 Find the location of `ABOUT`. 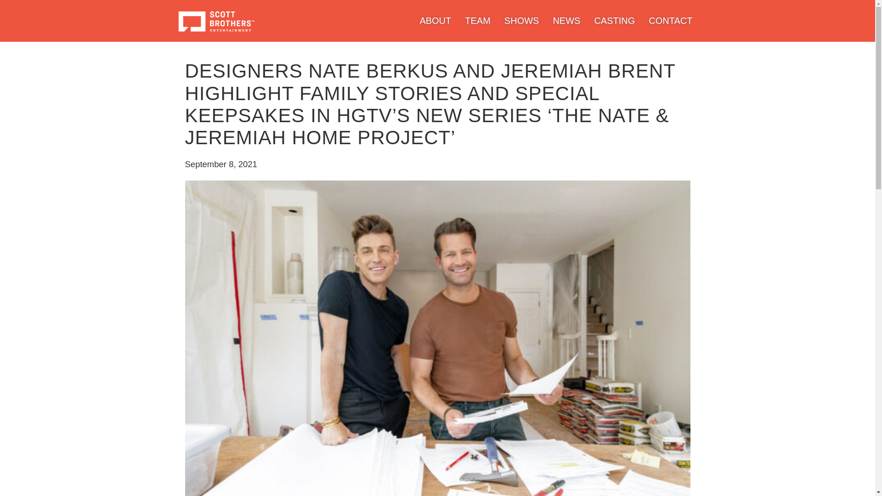

ABOUT is located at coordinates (435, 20).